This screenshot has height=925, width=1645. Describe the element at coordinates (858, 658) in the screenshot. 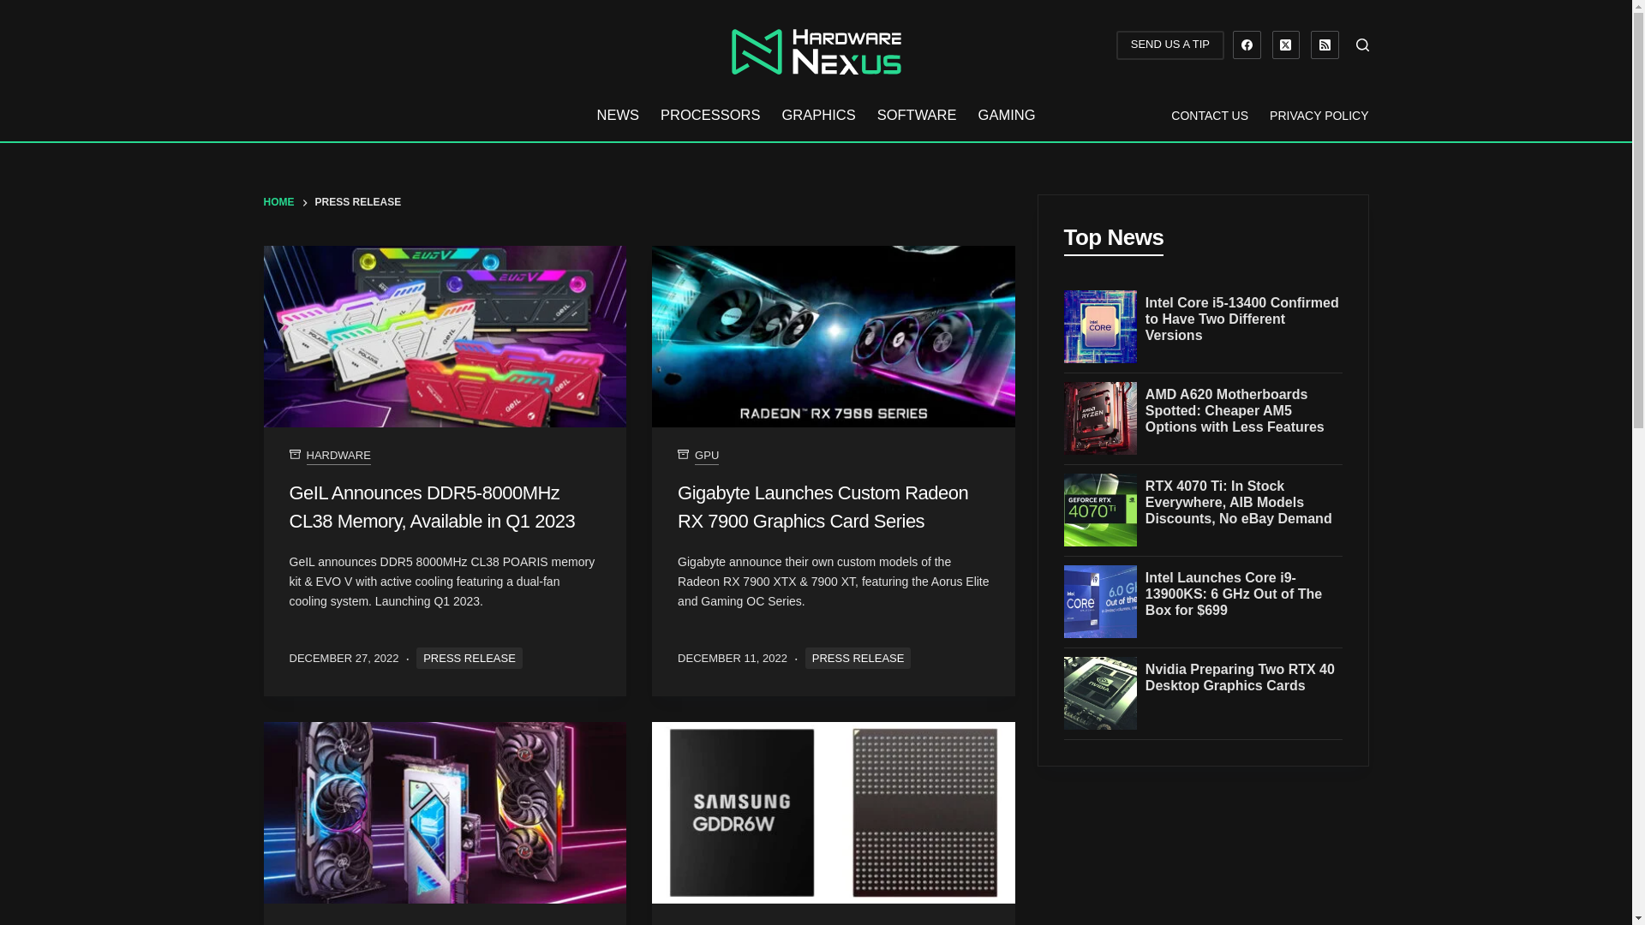

I see `PRESS RELEASE` at that location.